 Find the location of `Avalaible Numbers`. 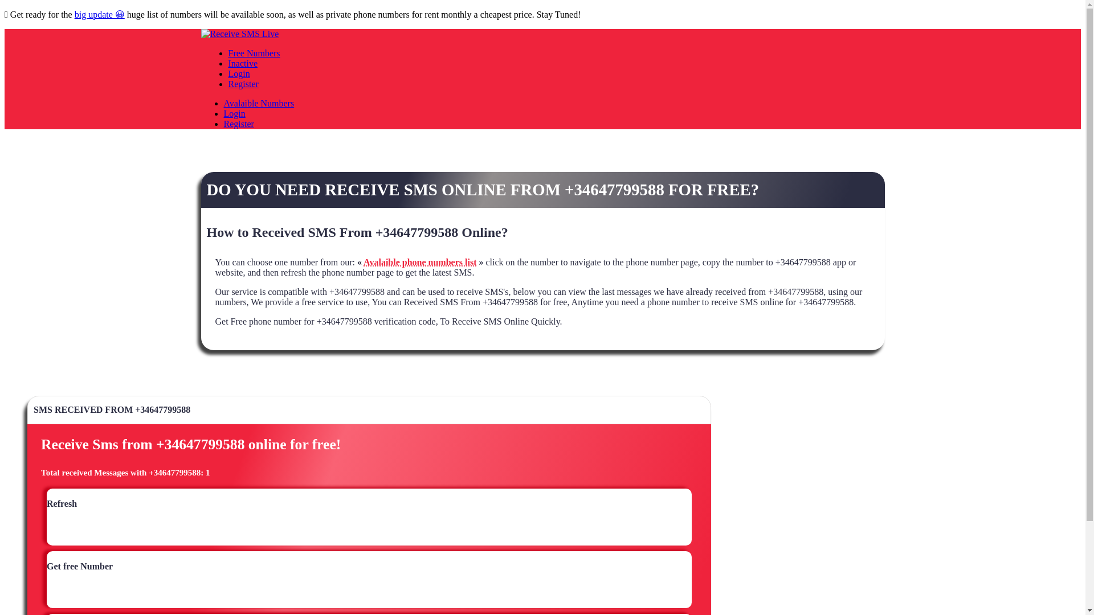

Avalaible Numbers is located at coordinates (259, 103).